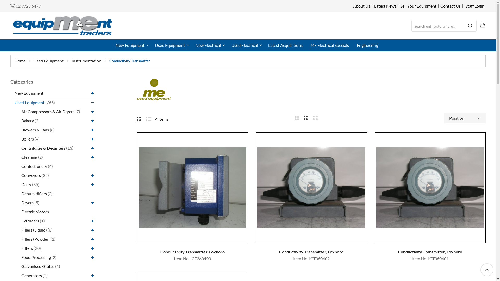  Describe the element at coordinates (30, 221) in the screenshot. I see `Extruders` at that location.